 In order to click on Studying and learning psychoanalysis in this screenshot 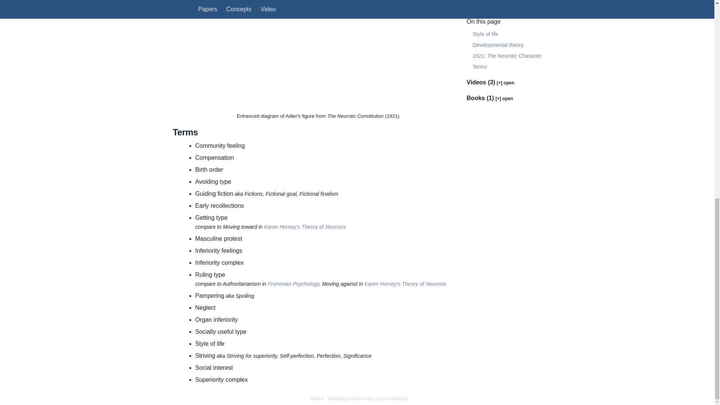, I will do `click(367, 398)`.